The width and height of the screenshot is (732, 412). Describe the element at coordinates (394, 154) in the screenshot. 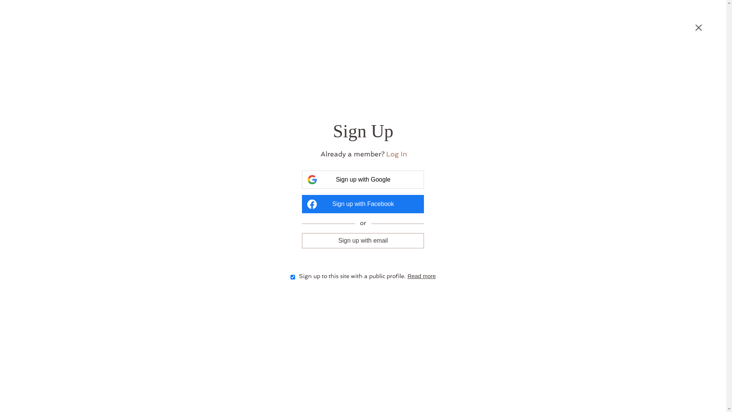

I see `Log In` at that location.